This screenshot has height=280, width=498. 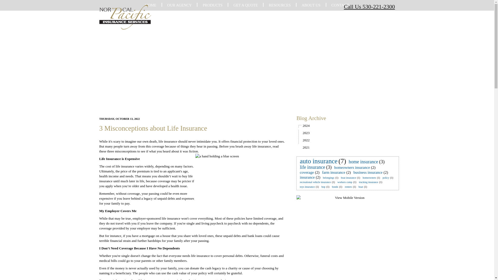 What do you see at coordinates (319, 161) in the screenshot?
I see `auto insurance` at bounding box center [319, 161].